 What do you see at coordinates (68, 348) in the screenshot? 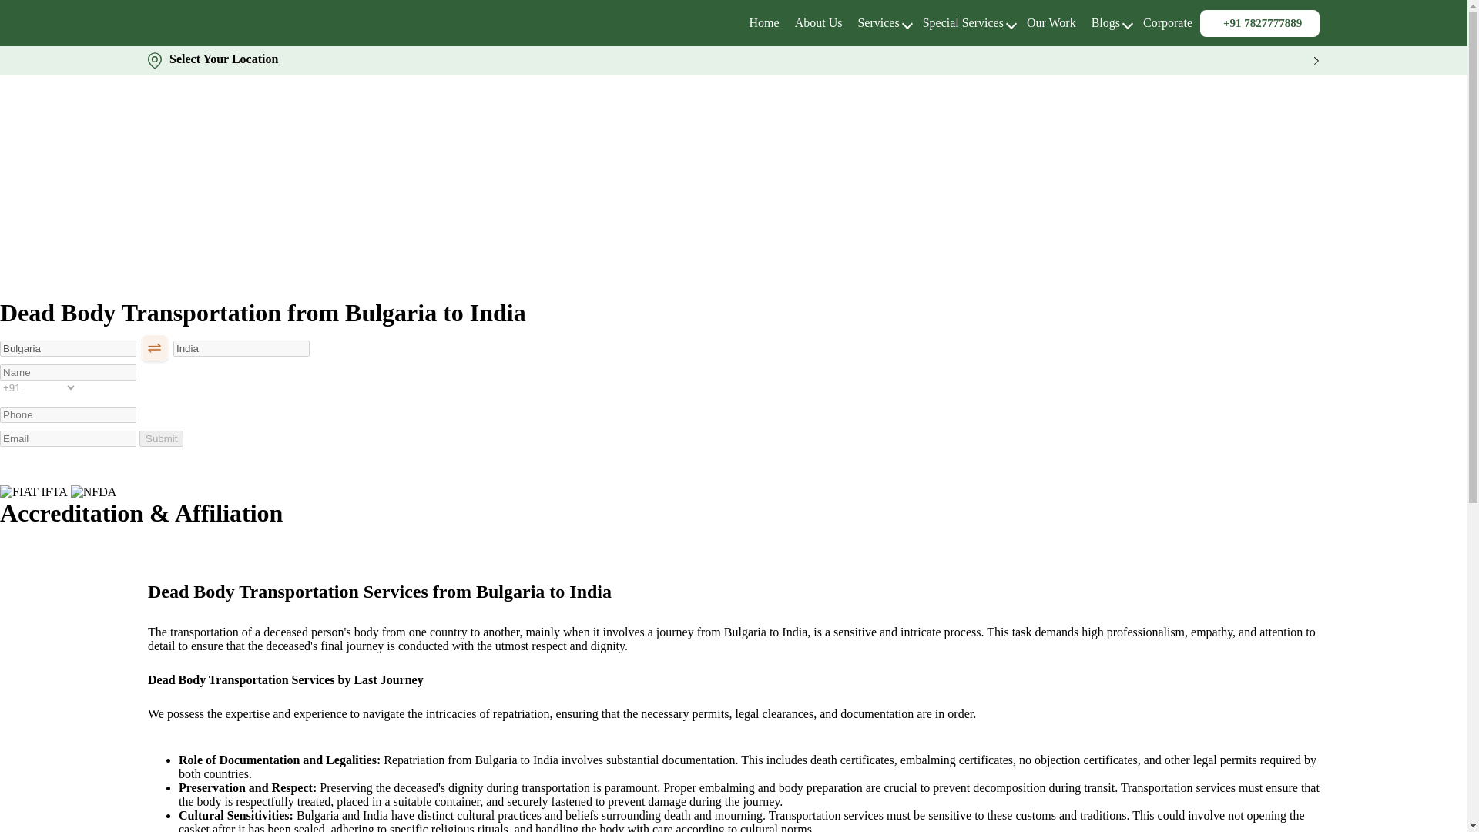
I see `Bulgaria` at bounding box center [68, 348].